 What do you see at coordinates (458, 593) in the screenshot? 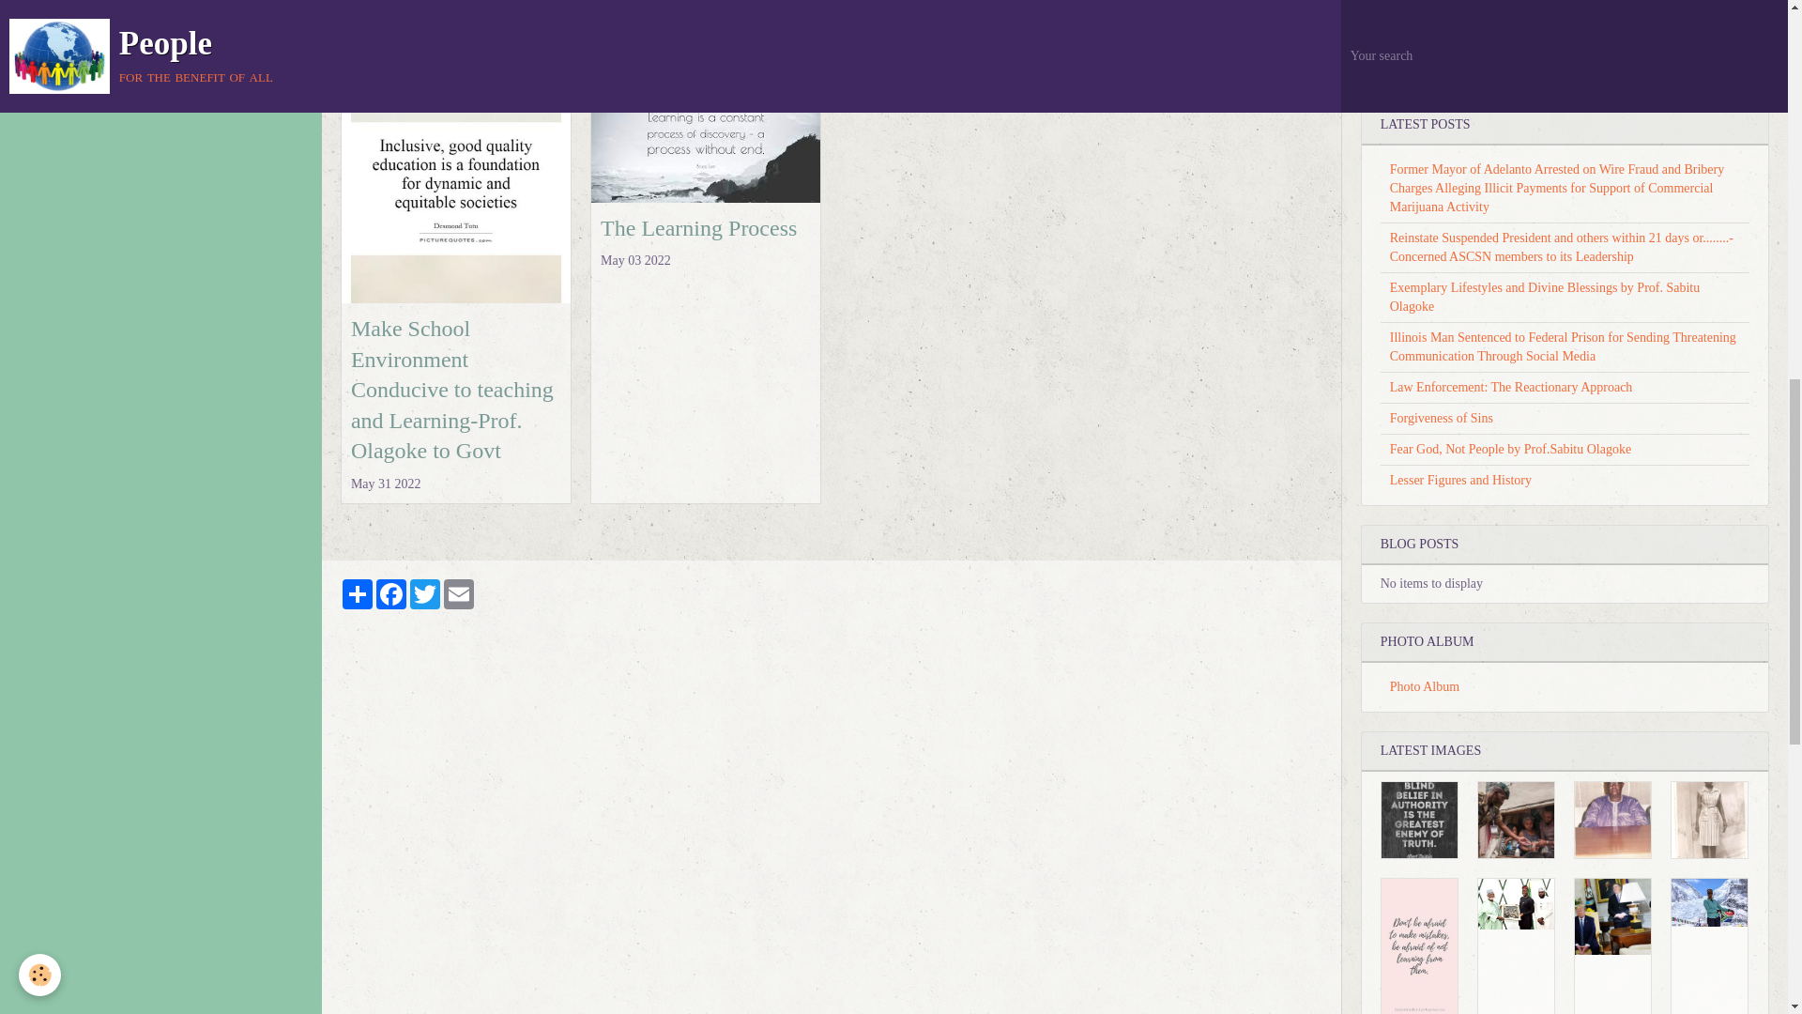
I see `Email` at bounding box center [458, 593].